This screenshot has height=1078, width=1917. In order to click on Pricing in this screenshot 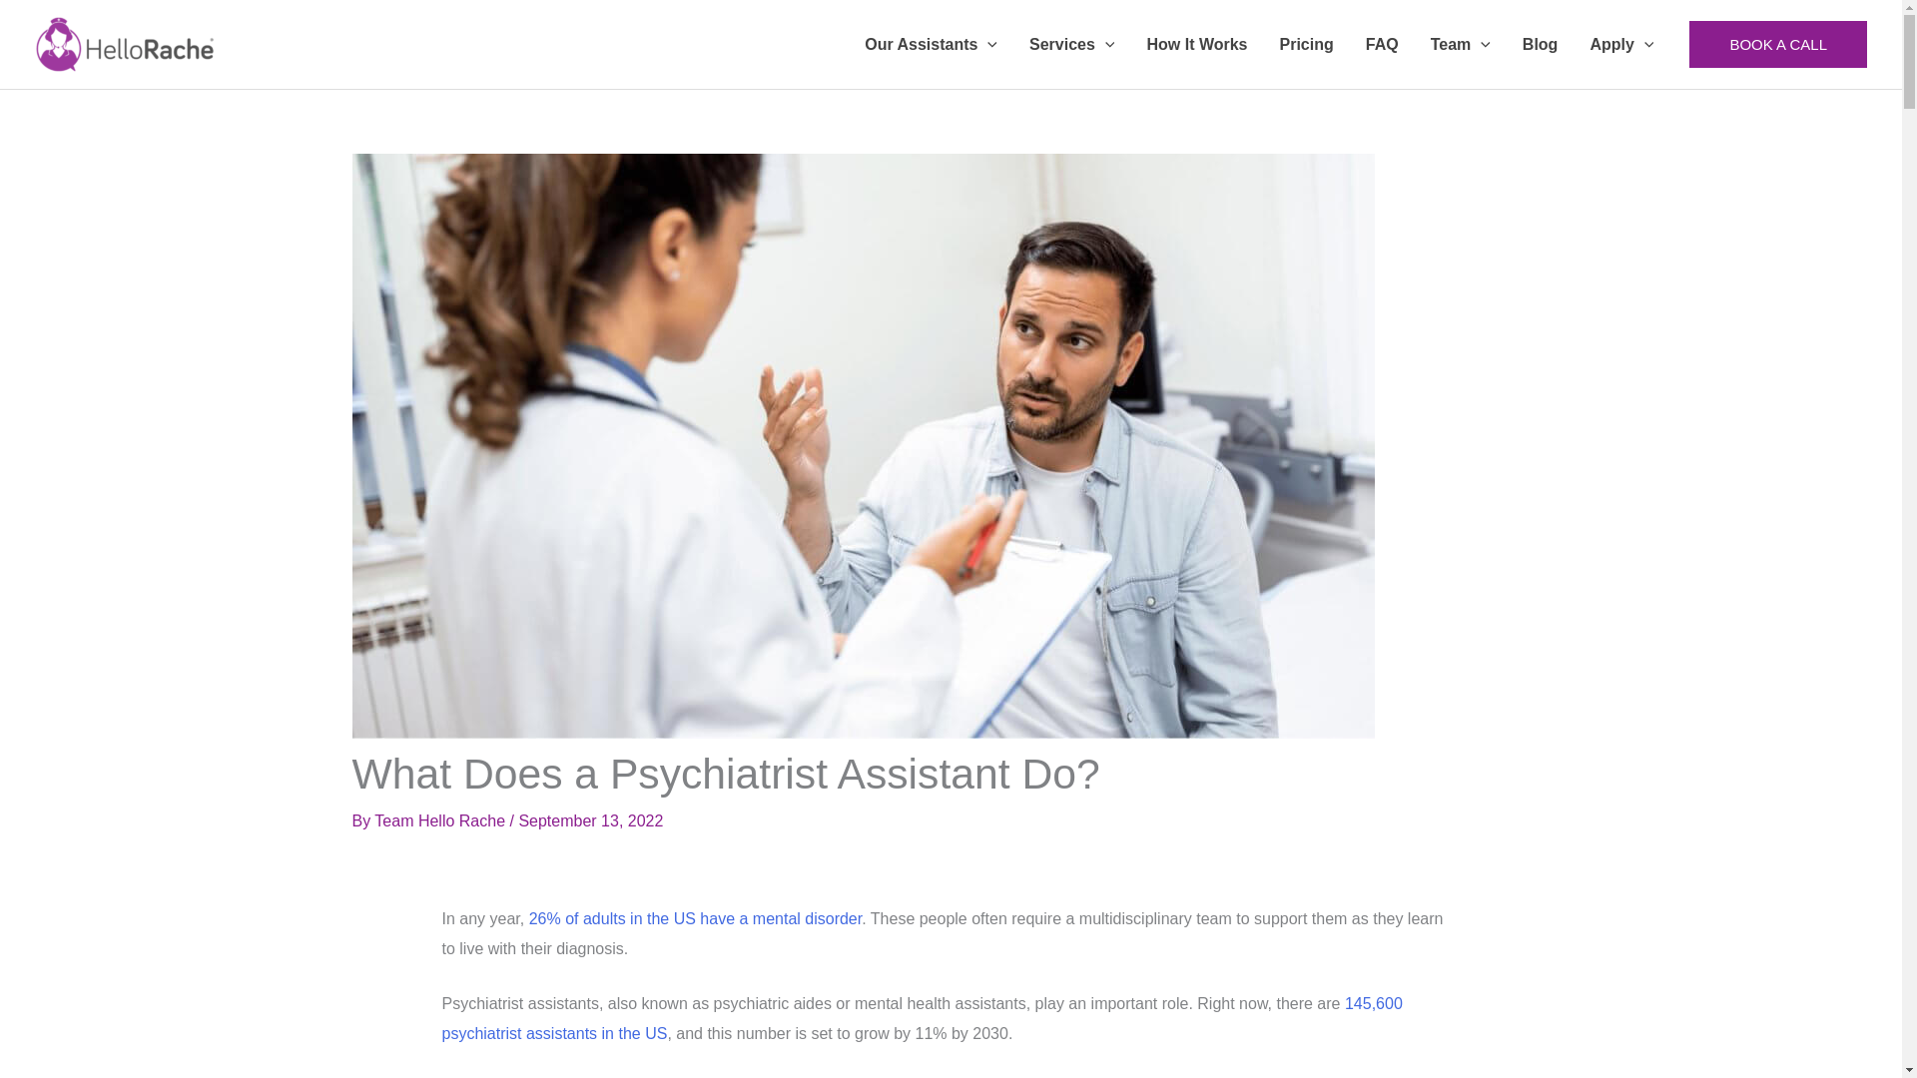, I will do `click(1306, 44)`.